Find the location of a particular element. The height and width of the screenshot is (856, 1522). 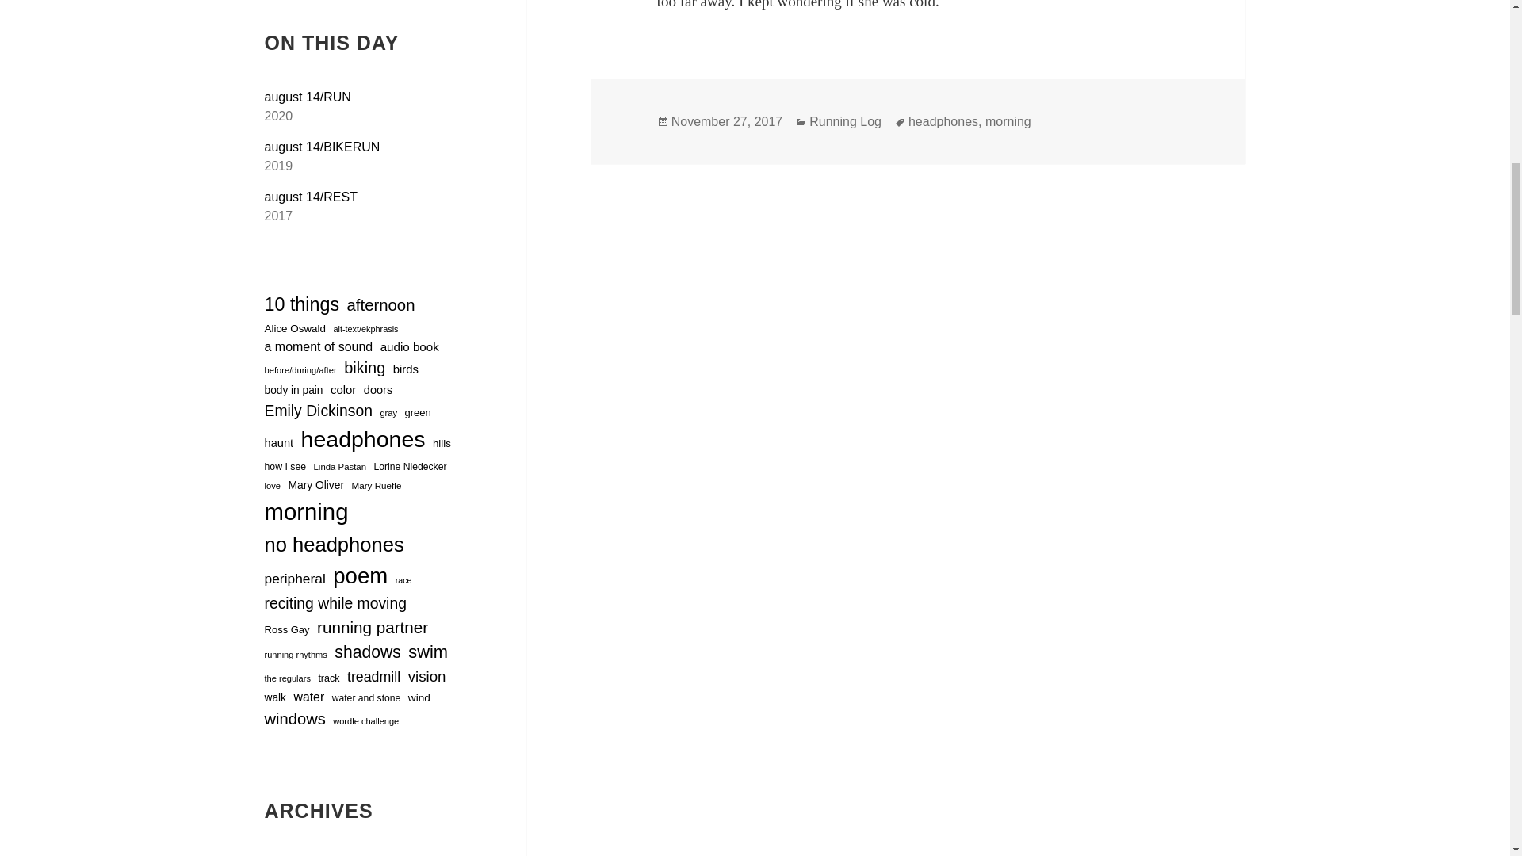

audio book is located at coordinates (410, 347).